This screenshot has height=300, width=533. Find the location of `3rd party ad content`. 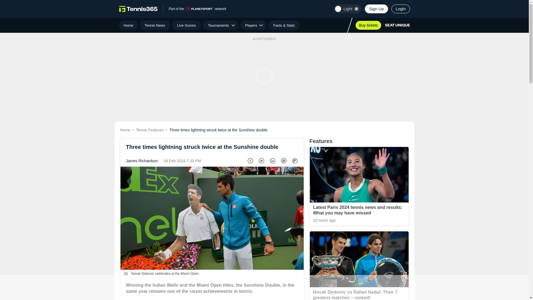

3rd party ad content is located at coordinates (264, 287).